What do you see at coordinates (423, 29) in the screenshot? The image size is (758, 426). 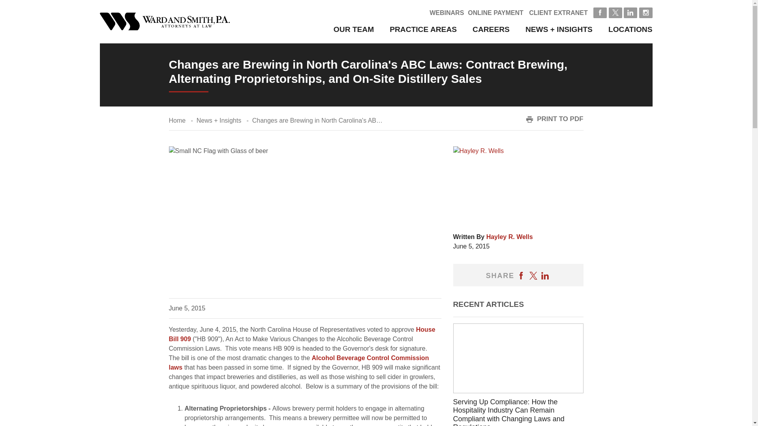 I see `PRACTICE AREAS` at bounding box center [423, 29].